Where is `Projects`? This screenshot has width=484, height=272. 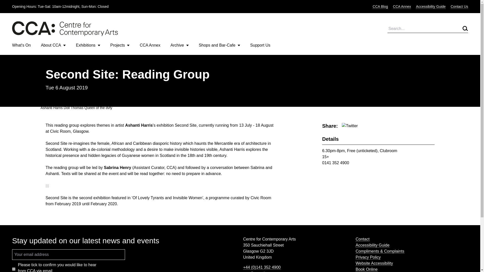
Projects is located at coordinates (120, 45).